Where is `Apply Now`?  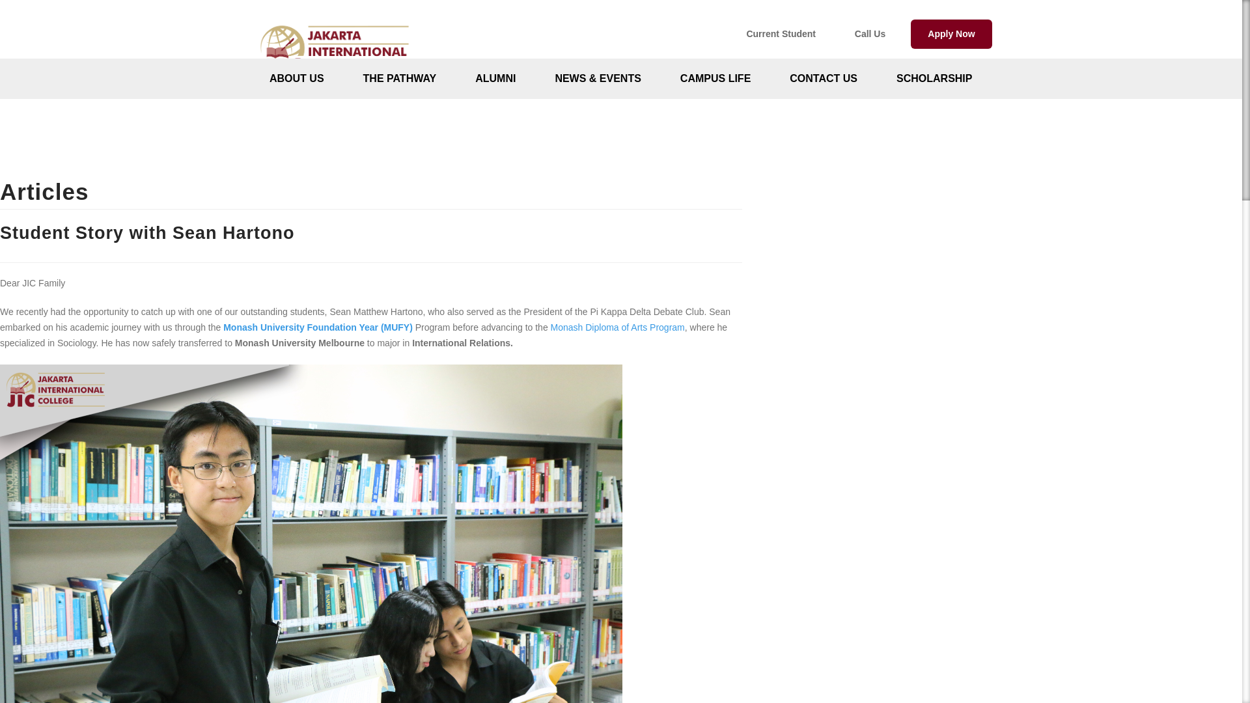
Apply Now is located at coordinates (952, 34).